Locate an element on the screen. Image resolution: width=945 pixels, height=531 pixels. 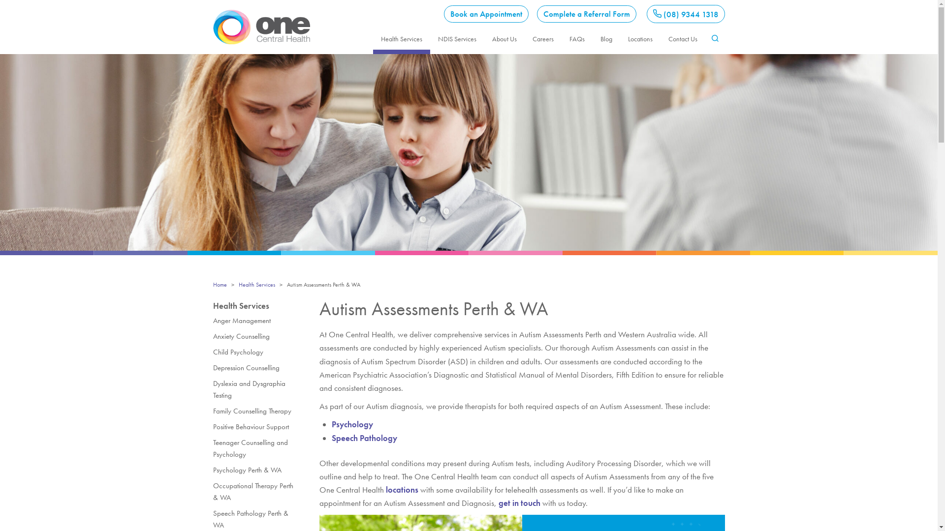
Occupational Therapy Perth & WA is located at coordinates (256, 492).